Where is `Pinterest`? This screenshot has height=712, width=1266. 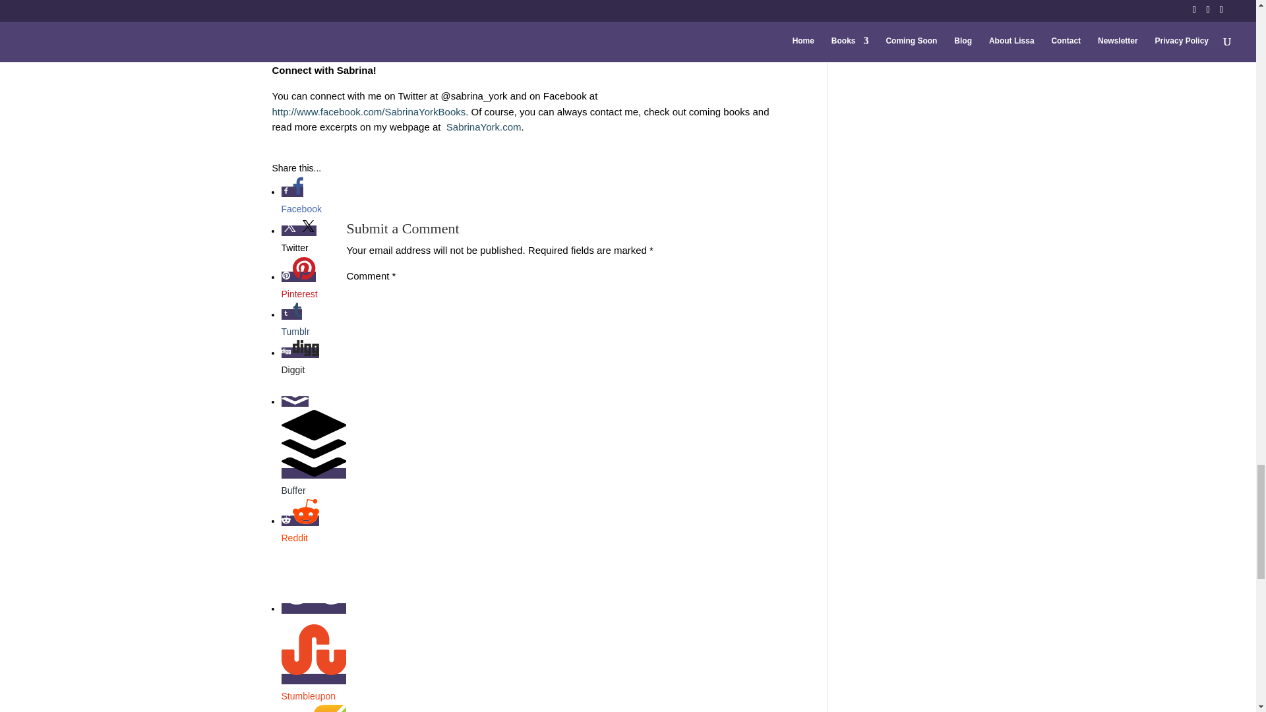 Pinterest is located at coordinates (313, 294).